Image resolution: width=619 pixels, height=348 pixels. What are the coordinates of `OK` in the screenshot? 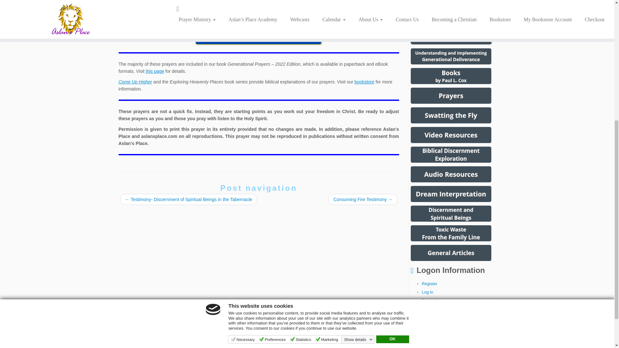 It's located at (392, 136).